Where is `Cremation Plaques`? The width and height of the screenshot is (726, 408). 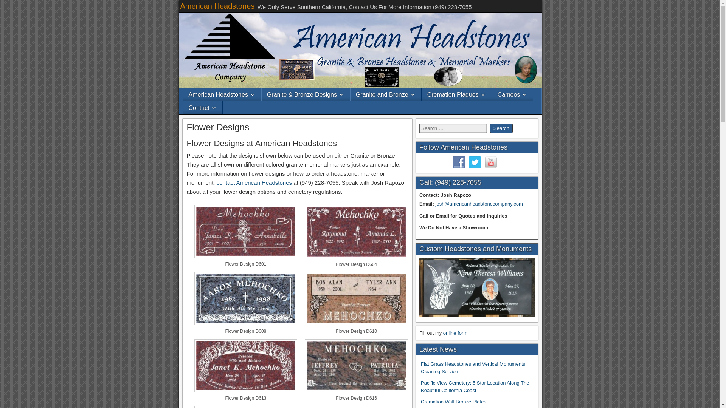 Cremation Plaques is located at coordinates (456, 94).